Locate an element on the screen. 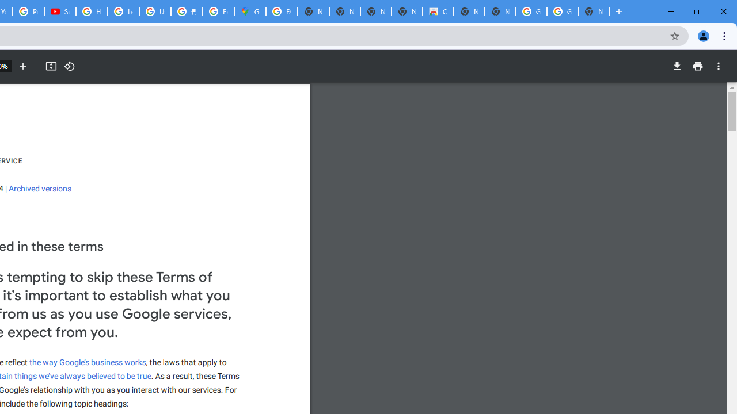  Google Maps is located at coordinates (250, 11).